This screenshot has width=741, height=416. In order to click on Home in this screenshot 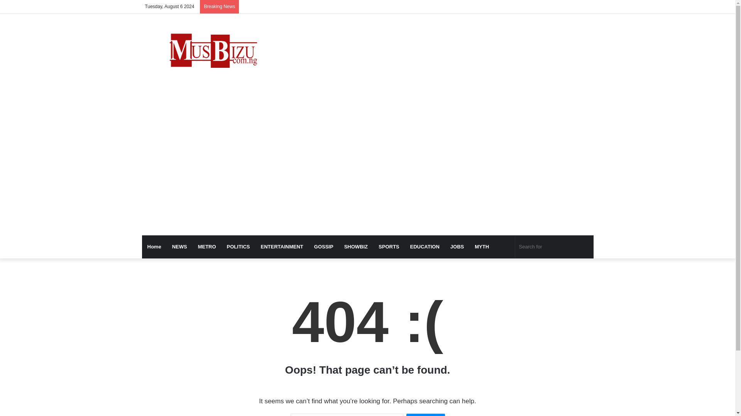, I will do `click(154, 247)`.